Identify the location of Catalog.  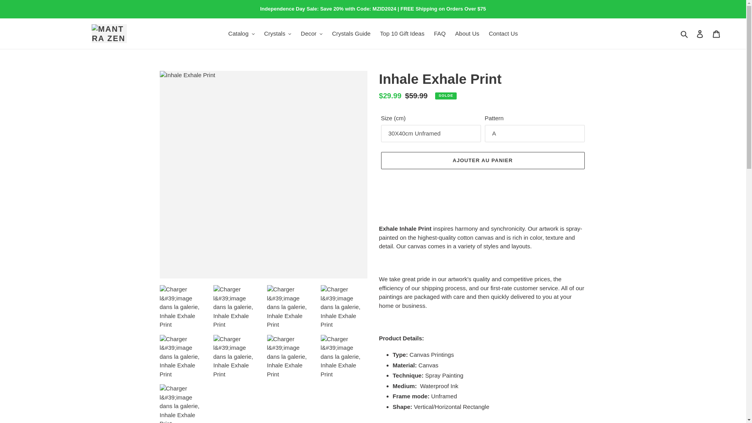
(241, 34).